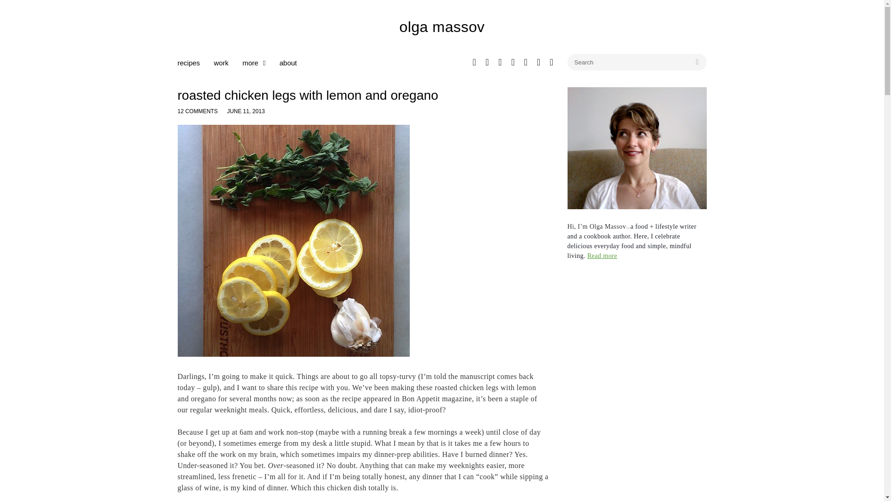 This screenshot has width=891, height=501. I want to click on 12 COMMENTS, so click(197, 111).